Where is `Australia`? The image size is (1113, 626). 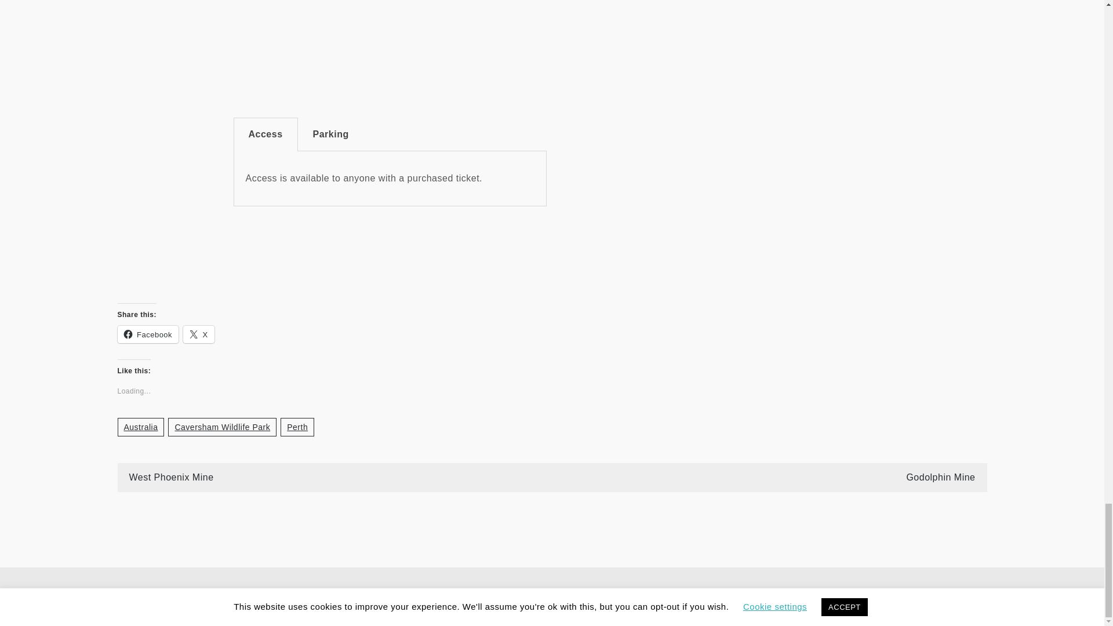
Australia is located at coordinates (140, 427).